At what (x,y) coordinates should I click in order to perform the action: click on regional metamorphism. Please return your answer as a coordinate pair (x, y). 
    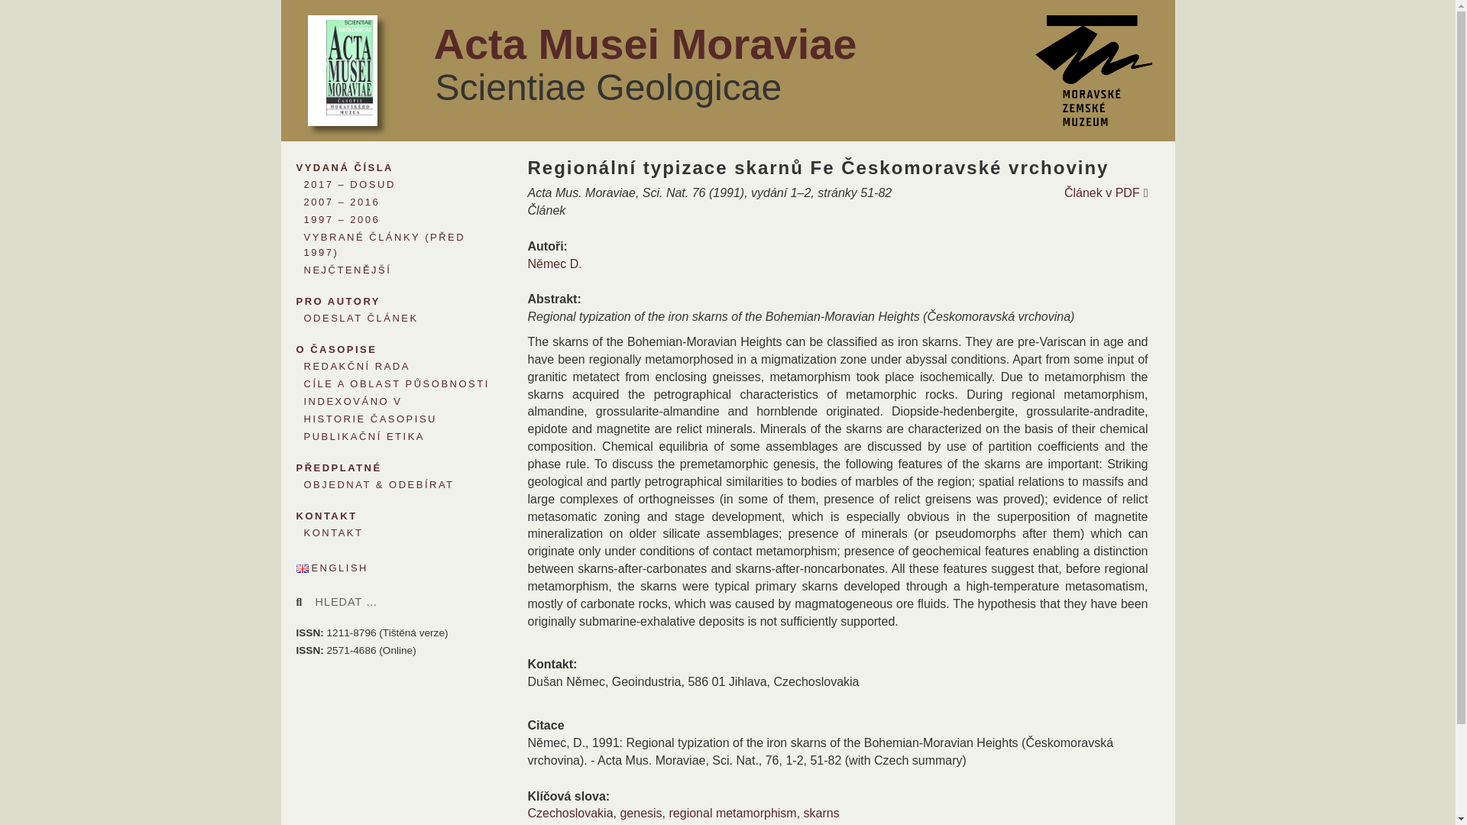
    Looking at the image, I should click on (732, 813).